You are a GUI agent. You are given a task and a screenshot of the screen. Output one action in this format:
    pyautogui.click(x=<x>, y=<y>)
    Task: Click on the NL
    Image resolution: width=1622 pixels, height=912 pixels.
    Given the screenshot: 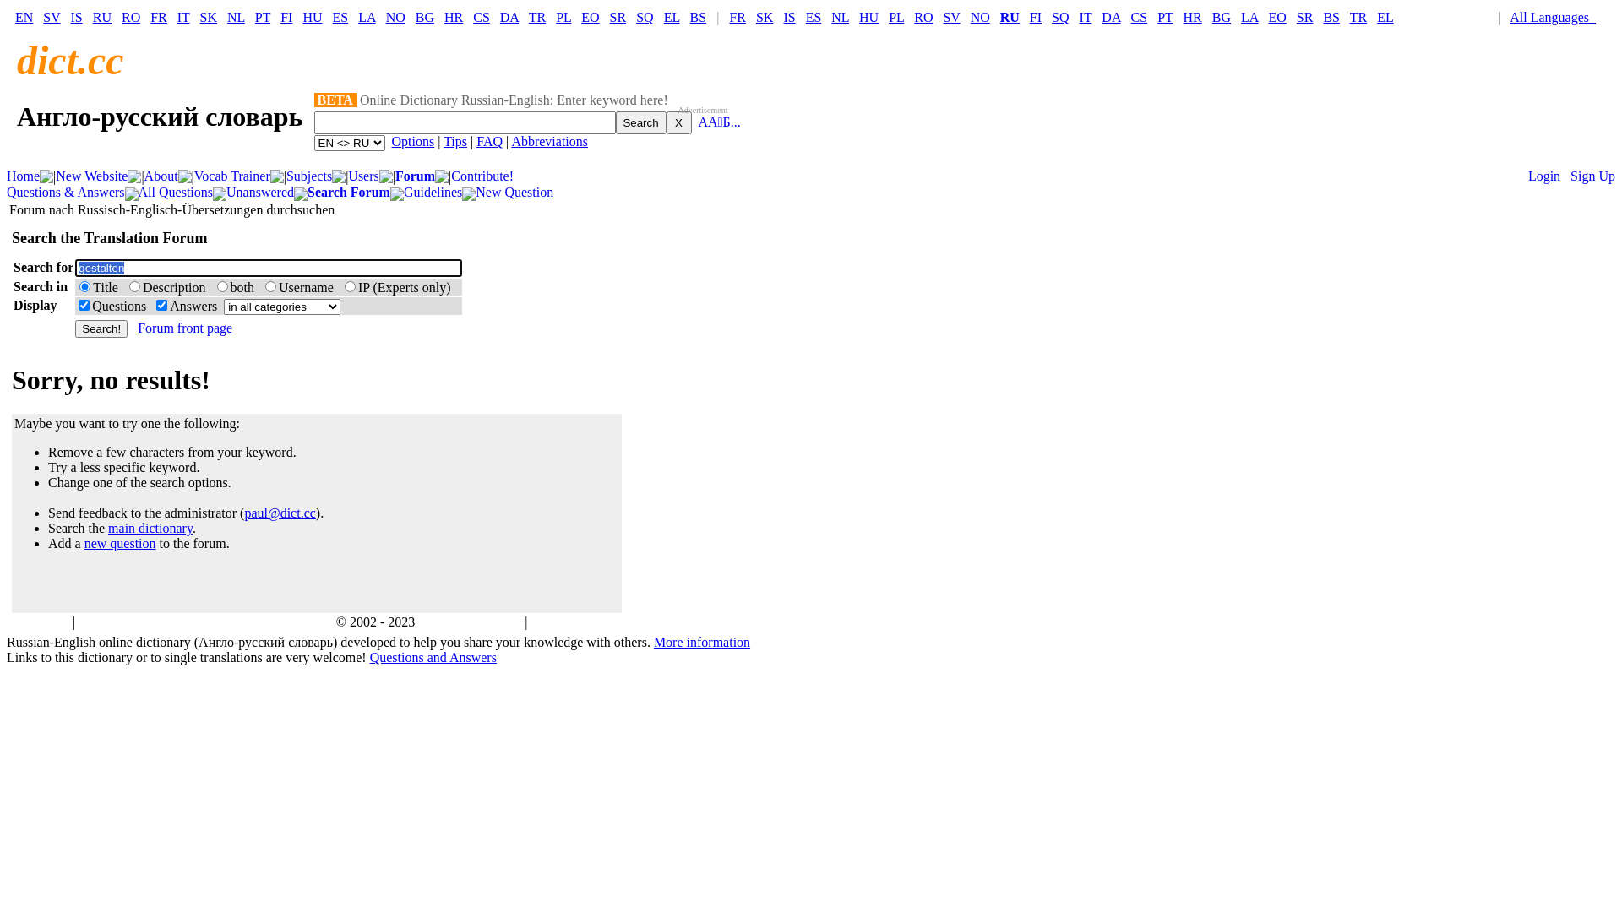 What is the action you would take?
    pyautogui.click(x=840, y=17)
    